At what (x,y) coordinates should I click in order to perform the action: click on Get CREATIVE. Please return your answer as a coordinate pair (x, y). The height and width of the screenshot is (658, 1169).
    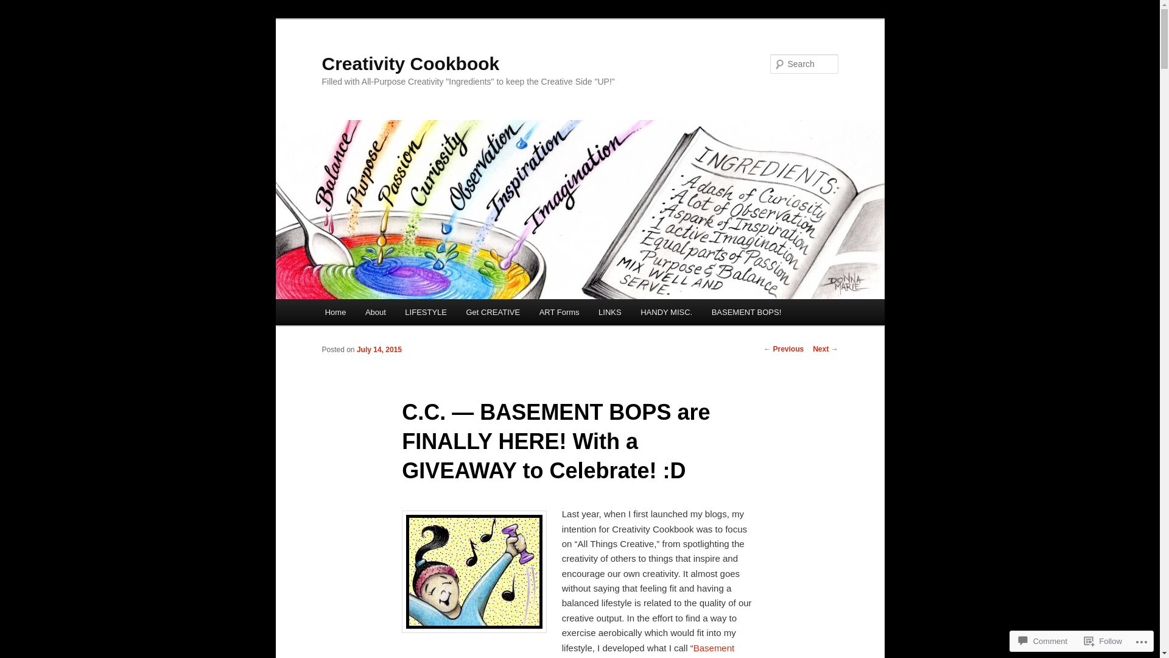
    Looking at the image, I should click on (493, 312).